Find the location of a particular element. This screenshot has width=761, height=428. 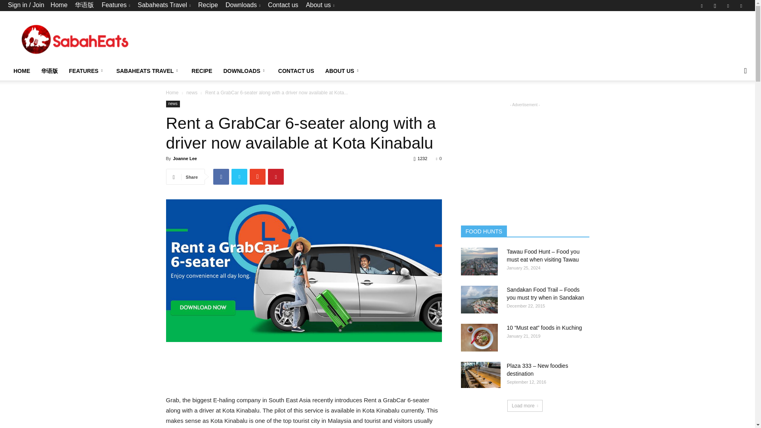

Advertisement is located at coordinates (603, 40).